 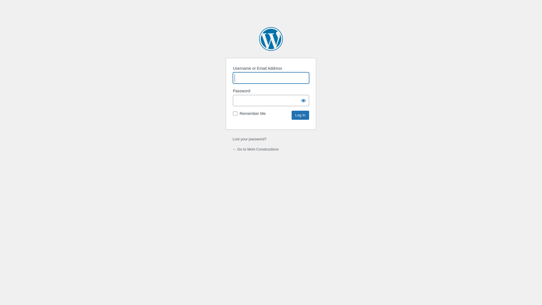 I want to click on Log In, so click(x=300, y=115).